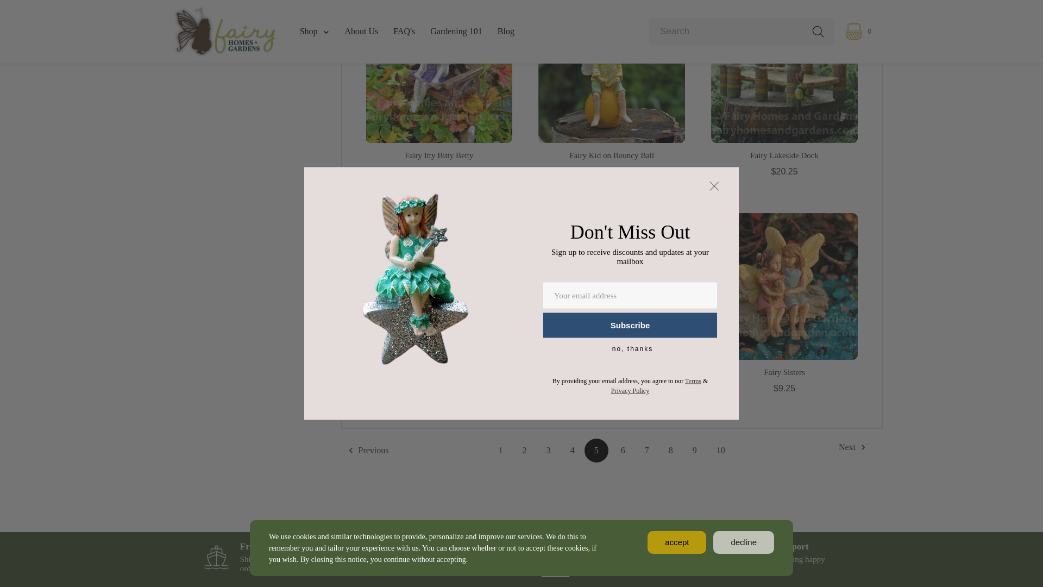 The image size is (1043, 587). What do you see at coordinates (784, 72) in the screenshot?
I see `Fishing Dock for Fairy Gardens` at bounding box center [784, 72].